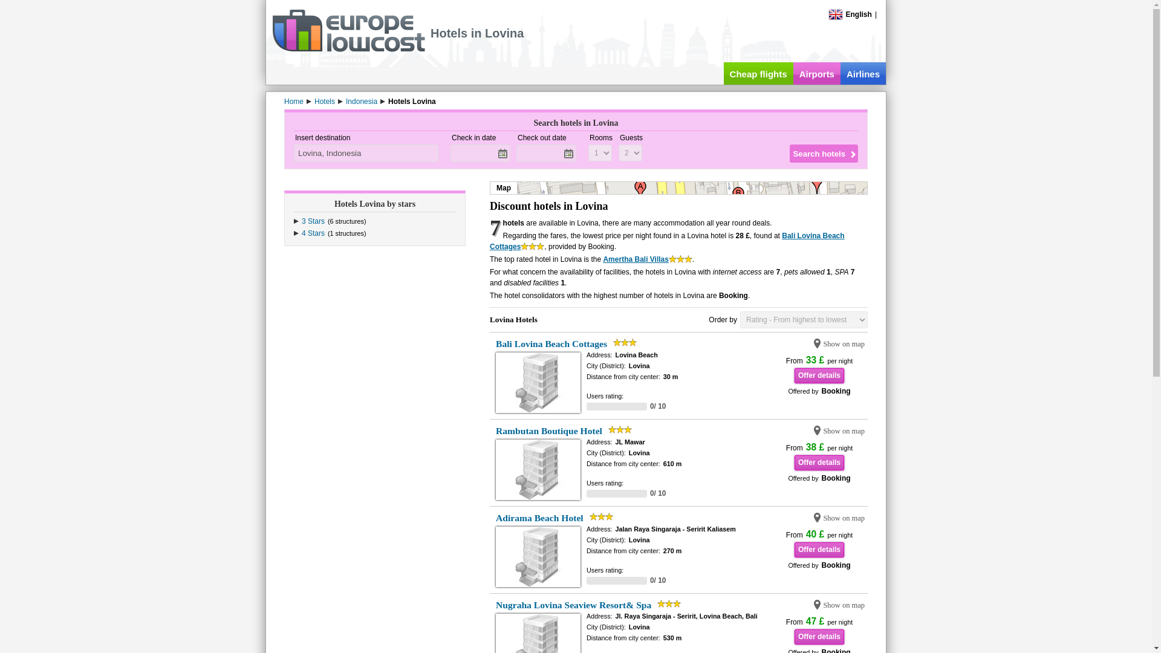  I want to click on Offer details, so click(819, 637).